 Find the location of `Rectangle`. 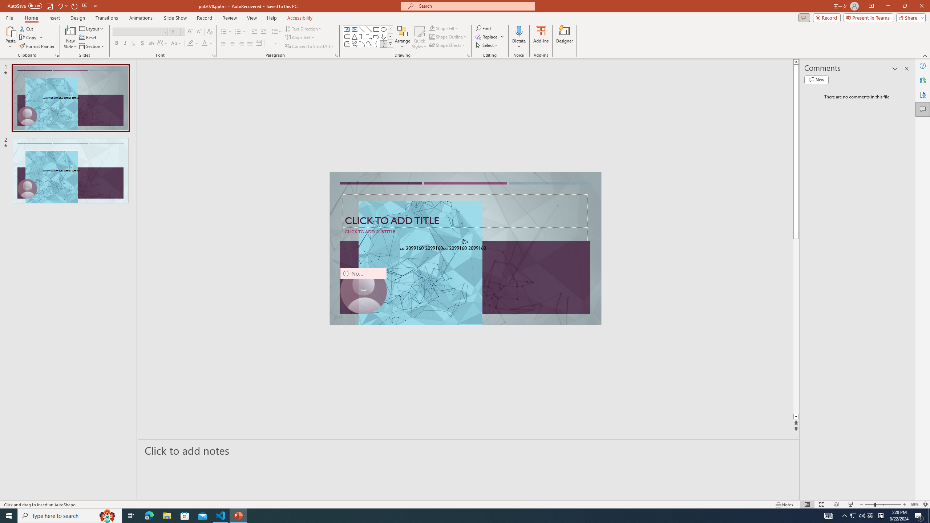

Rectangle is located at coordinates (376, 29).